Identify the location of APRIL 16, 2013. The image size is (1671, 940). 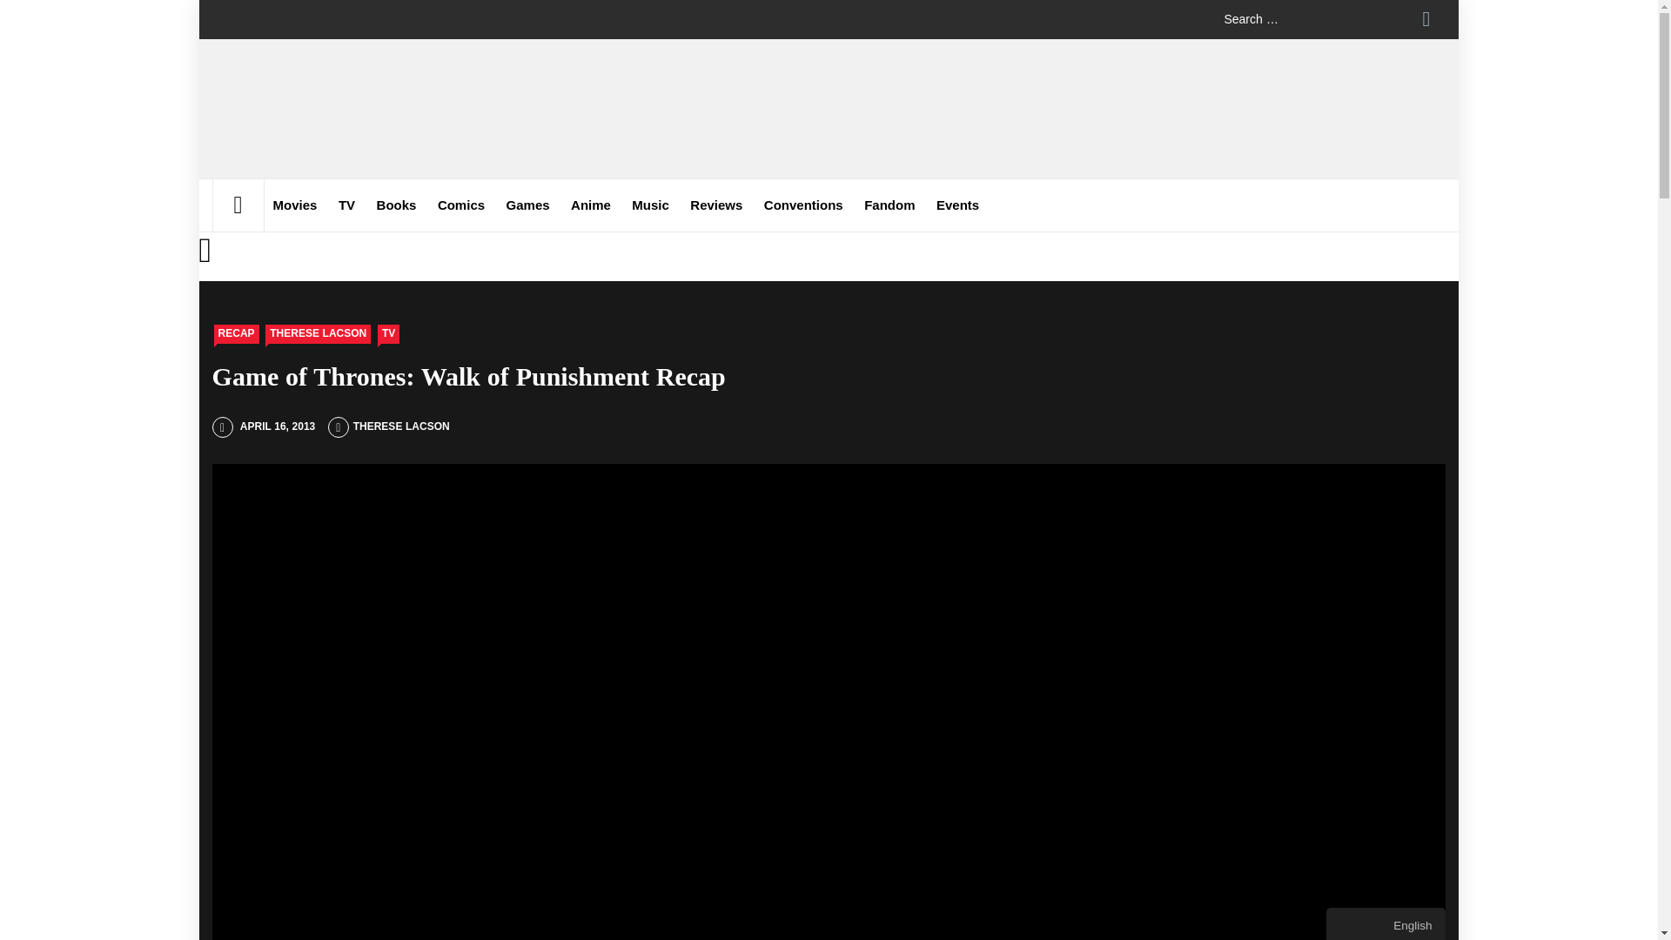
(263, 426).